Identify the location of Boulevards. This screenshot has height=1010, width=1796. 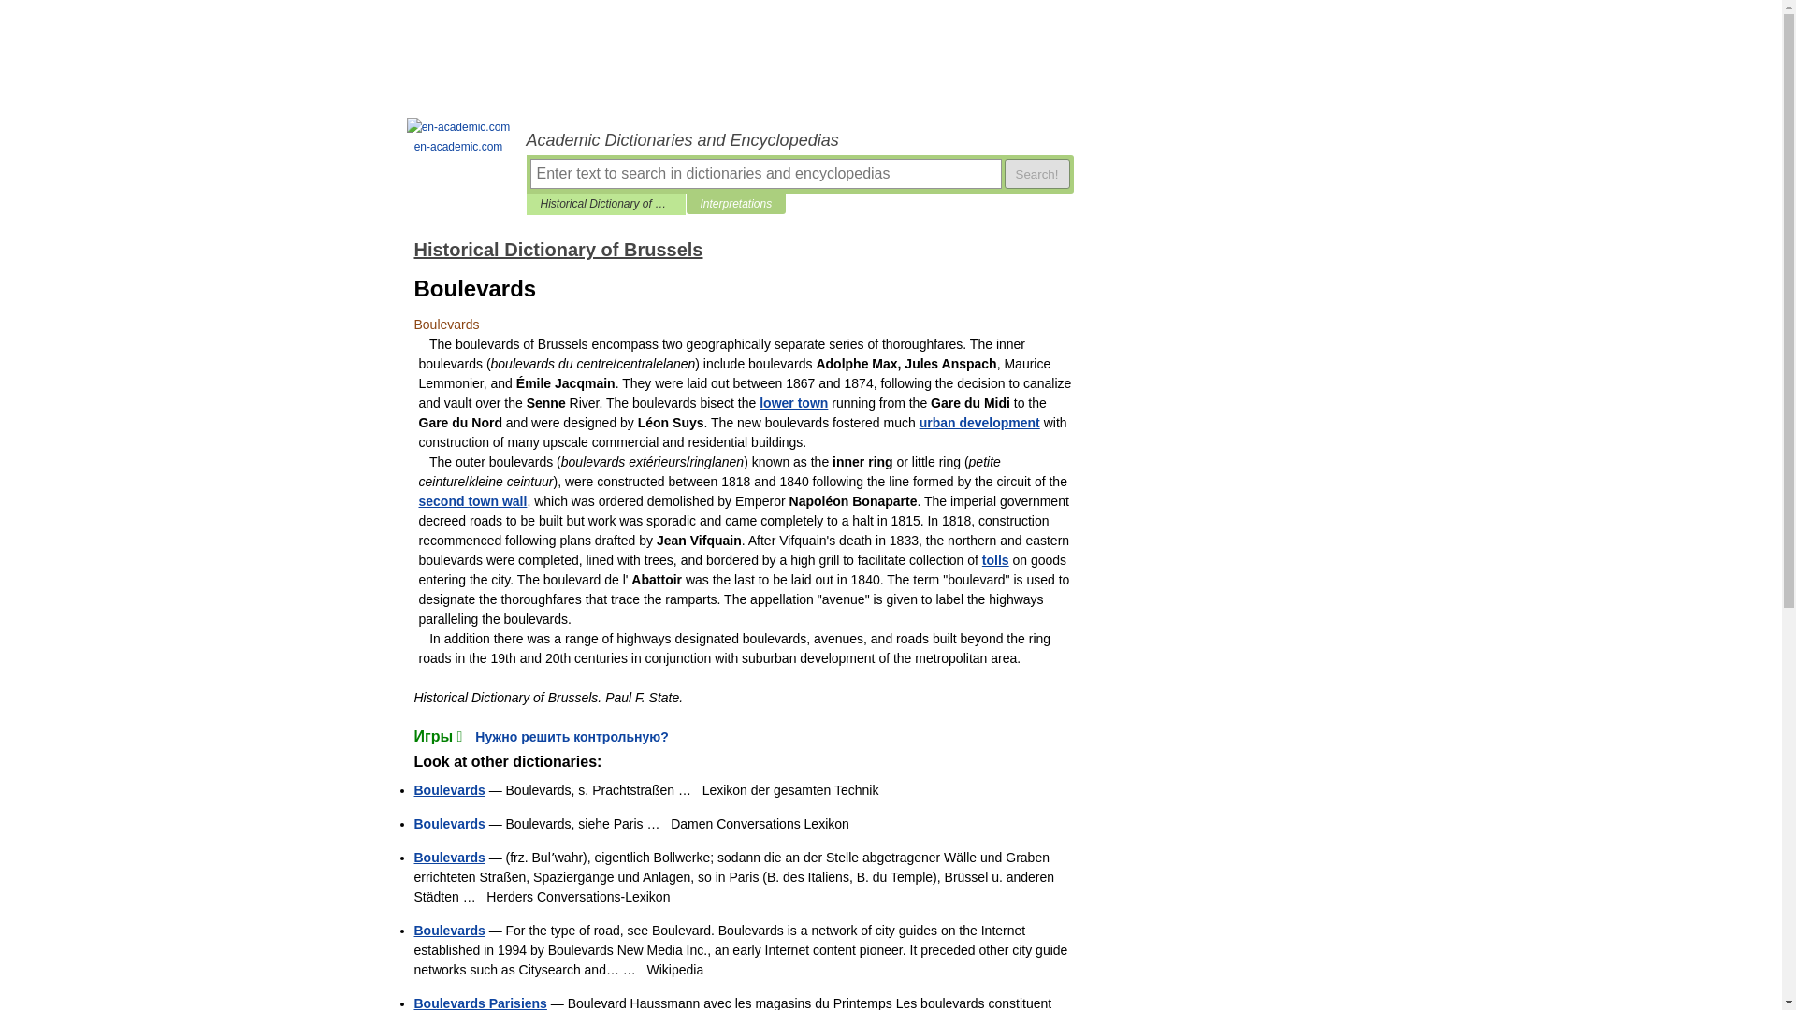
(449, 823).